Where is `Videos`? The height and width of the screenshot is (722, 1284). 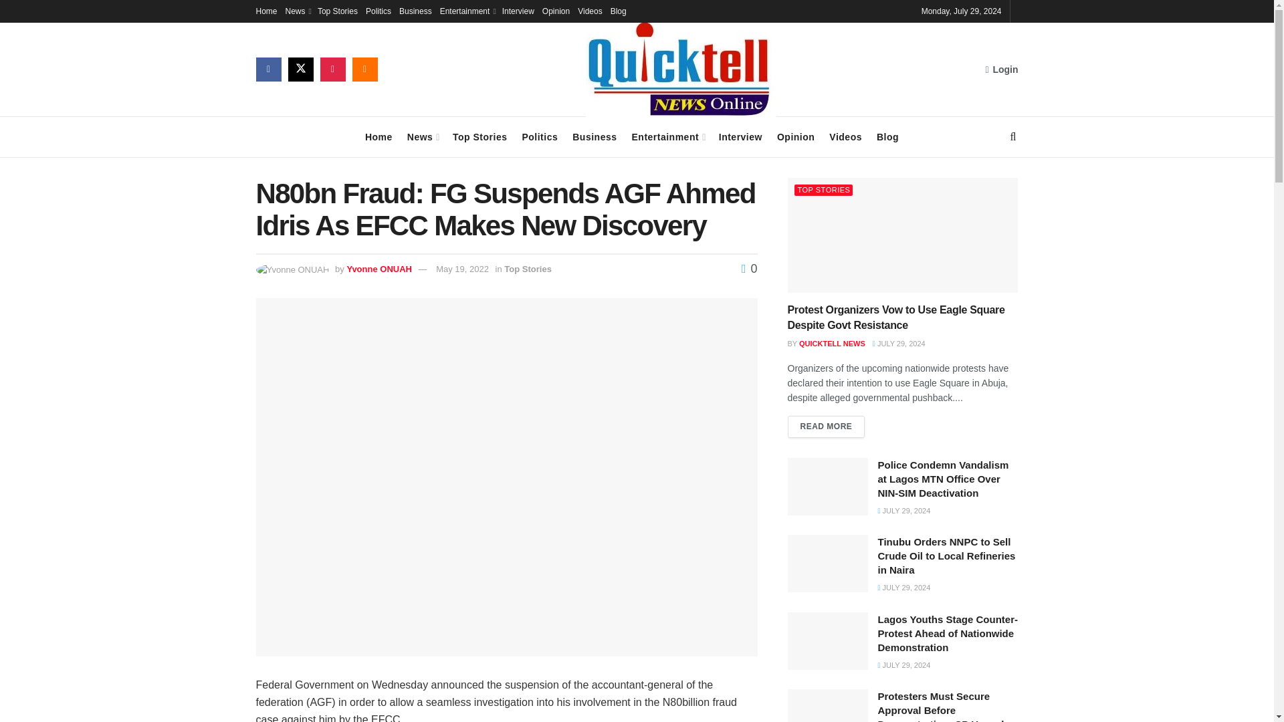 Videos is located at coordinates (845, 137).